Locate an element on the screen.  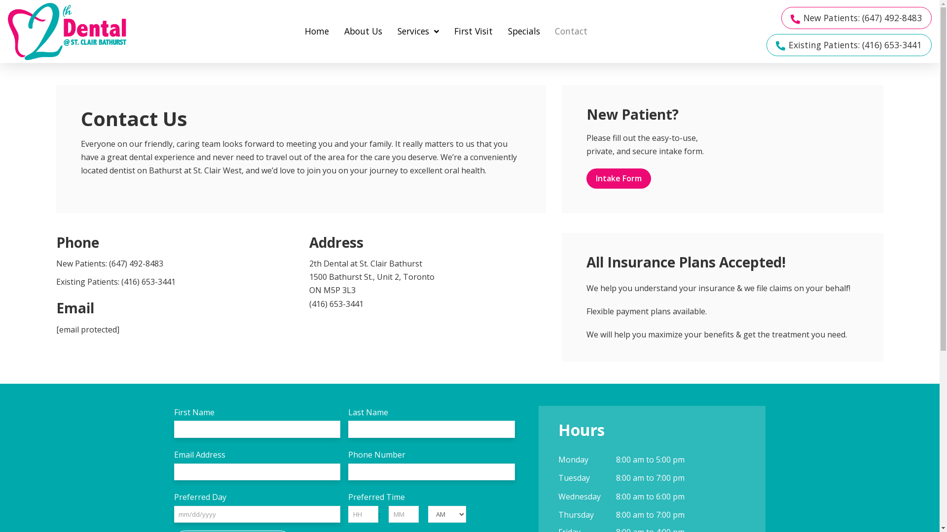
Home is located at coordinates (317, 32).